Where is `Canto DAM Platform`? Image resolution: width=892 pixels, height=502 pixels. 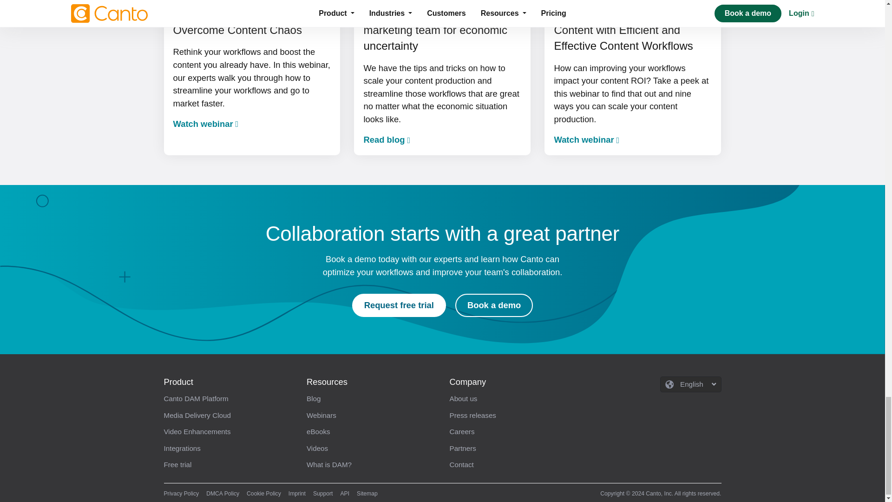
Canto DAM Platform is located at coordinates (228, 399).